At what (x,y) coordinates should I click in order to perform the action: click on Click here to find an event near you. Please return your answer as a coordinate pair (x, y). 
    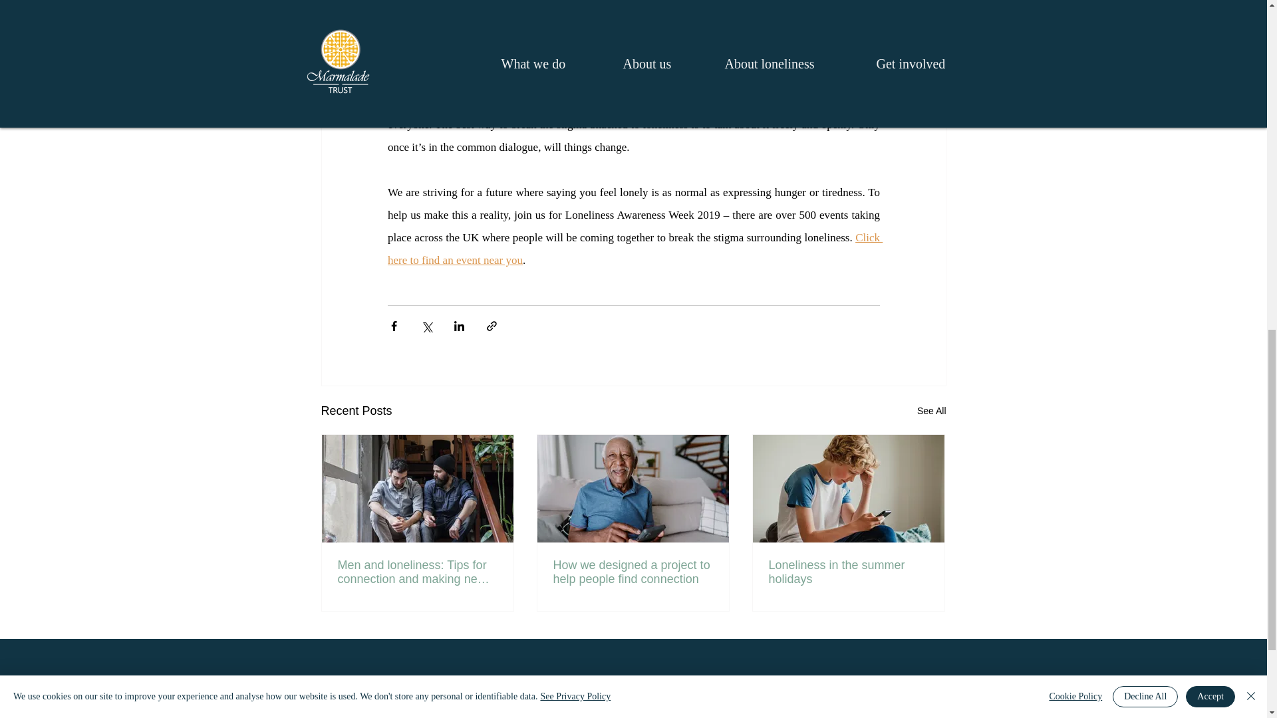
    Looking at the image, I should click on (635, 249).